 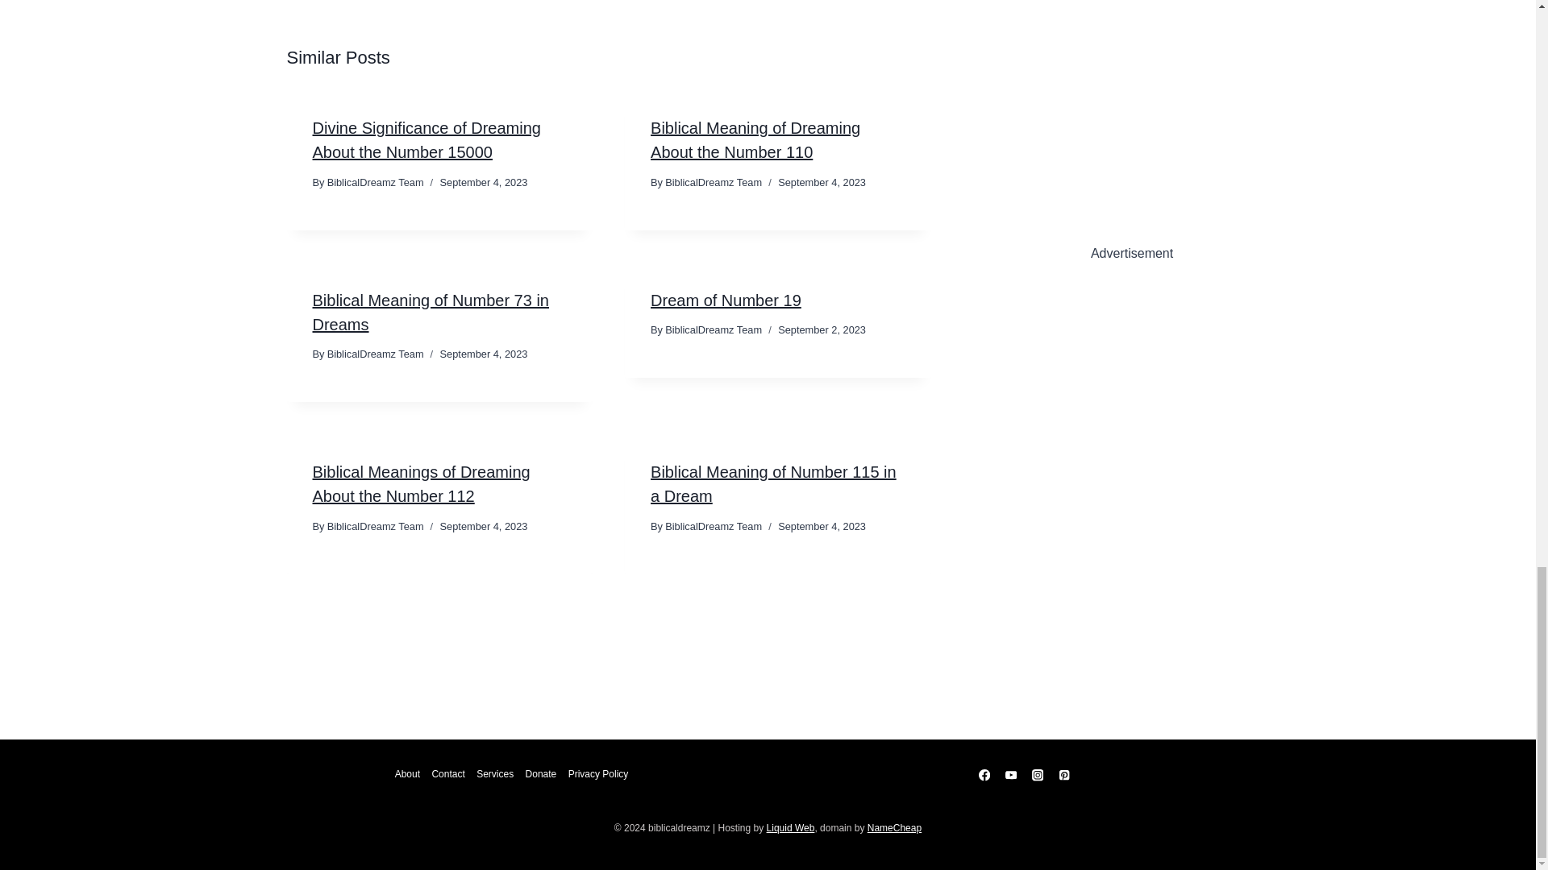 What do you see at coordinates (431, 312) in the screenshot?
I see `Biblical Meaning of Number 73 in Dreams` at bounding box center [431, 312].